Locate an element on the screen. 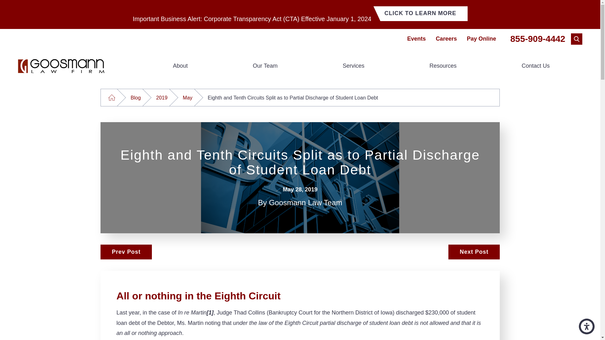 The image size is (605, 340). About is located at coordinates (180, 66).